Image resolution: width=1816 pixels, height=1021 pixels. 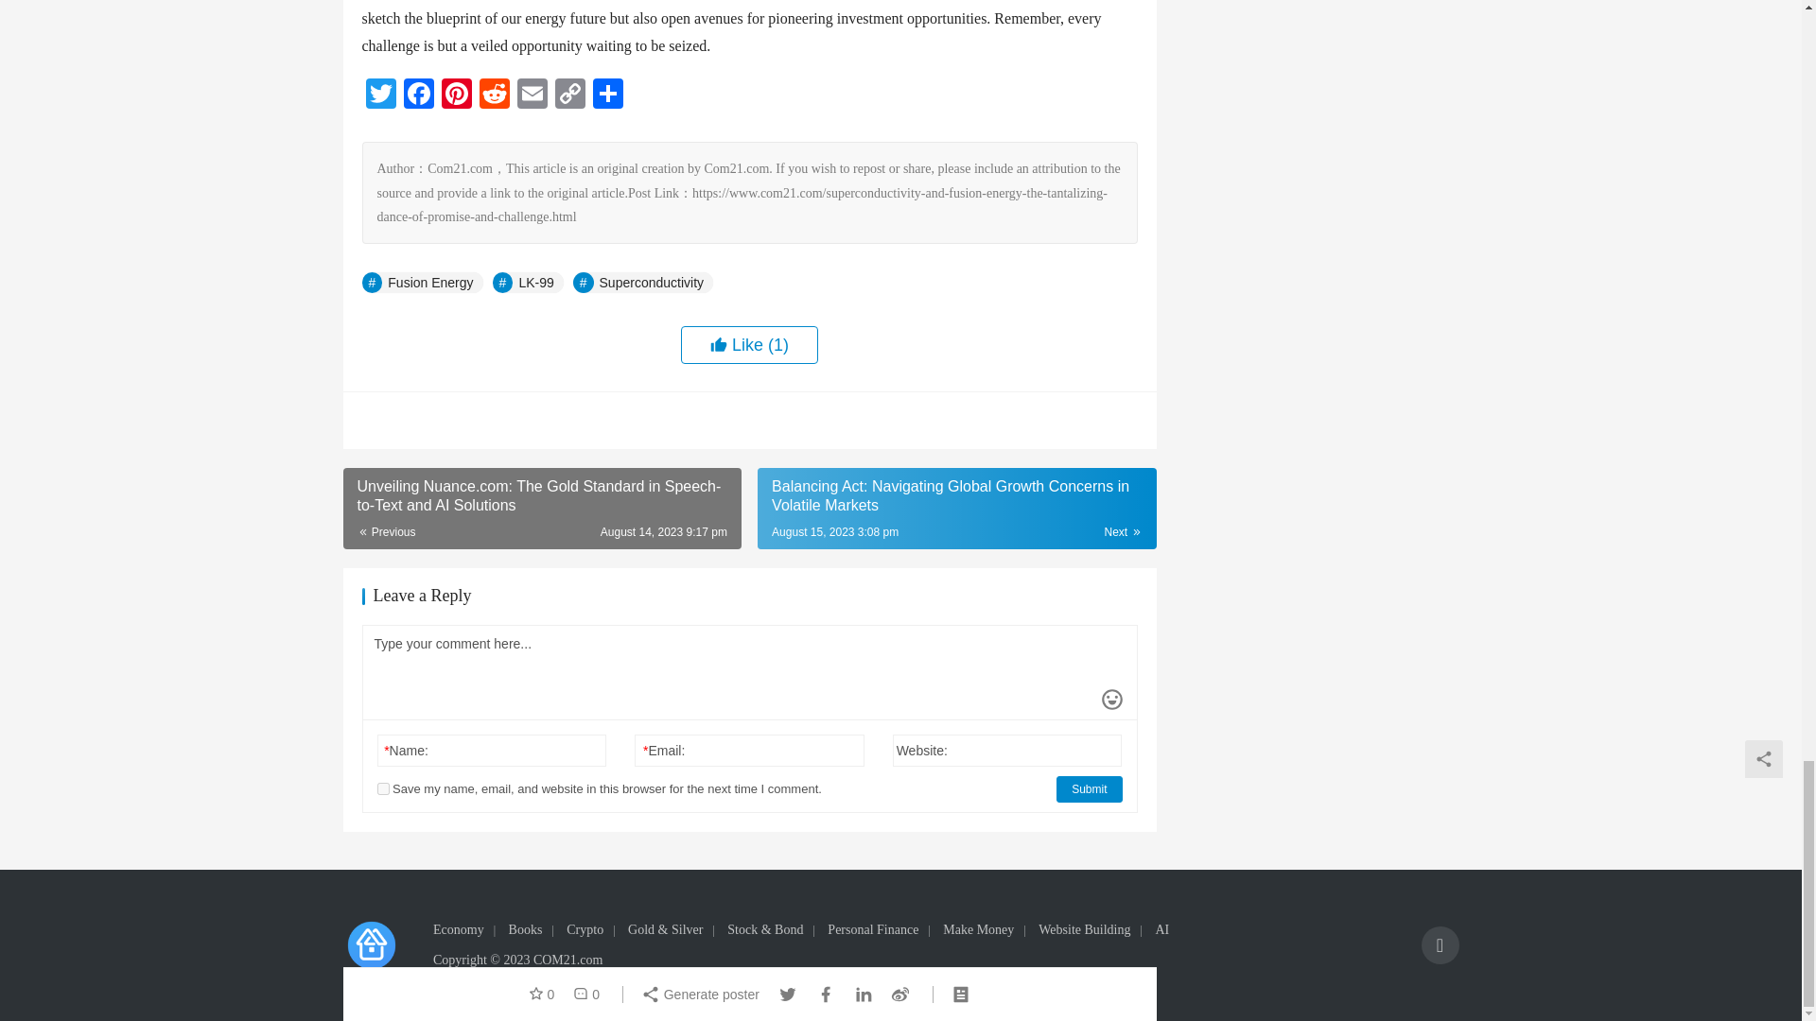 What do you see at coordinates (531, 95) in the screenshot?
I see `Email` at bounding box center [531, 95].